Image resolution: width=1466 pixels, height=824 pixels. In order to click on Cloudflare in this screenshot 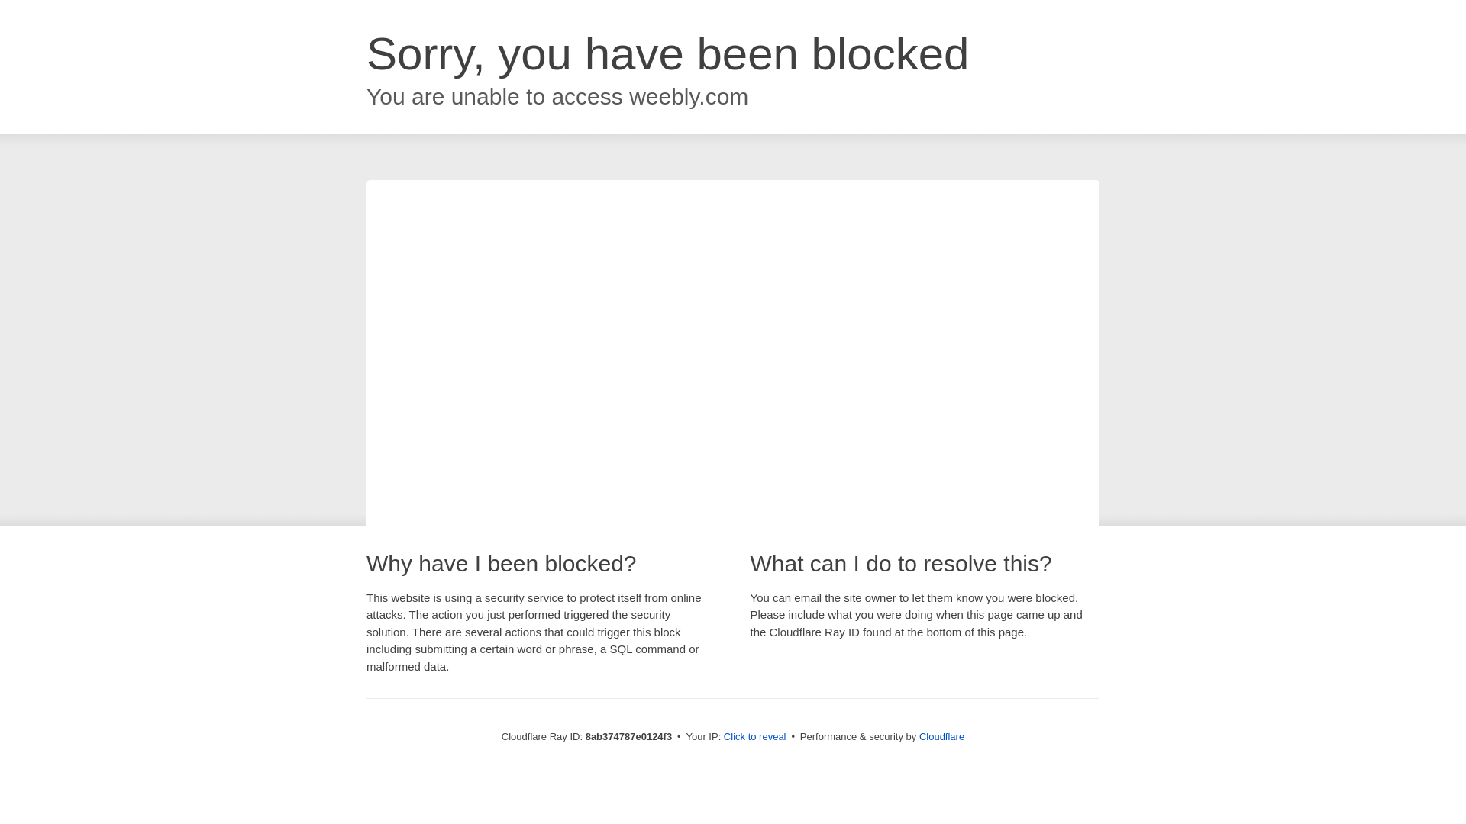, I will do `click(941, 736)`.